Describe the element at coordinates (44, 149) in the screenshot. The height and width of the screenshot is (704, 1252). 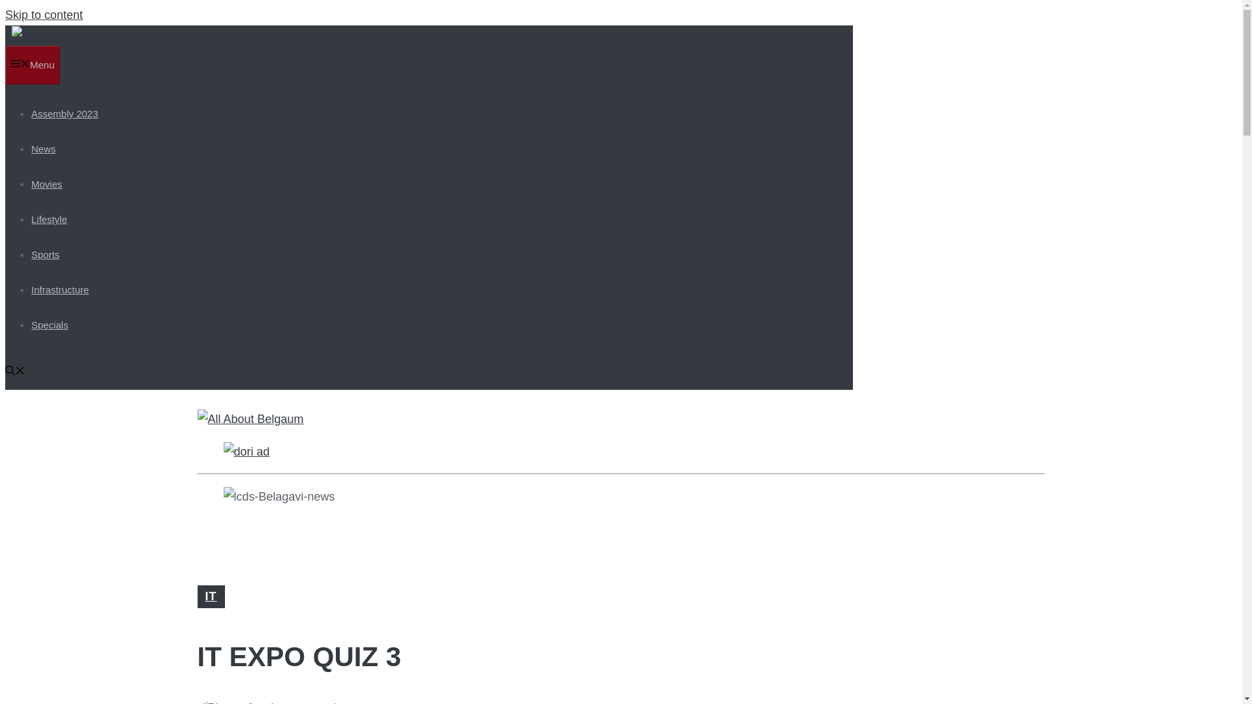
I see `News` at that location.